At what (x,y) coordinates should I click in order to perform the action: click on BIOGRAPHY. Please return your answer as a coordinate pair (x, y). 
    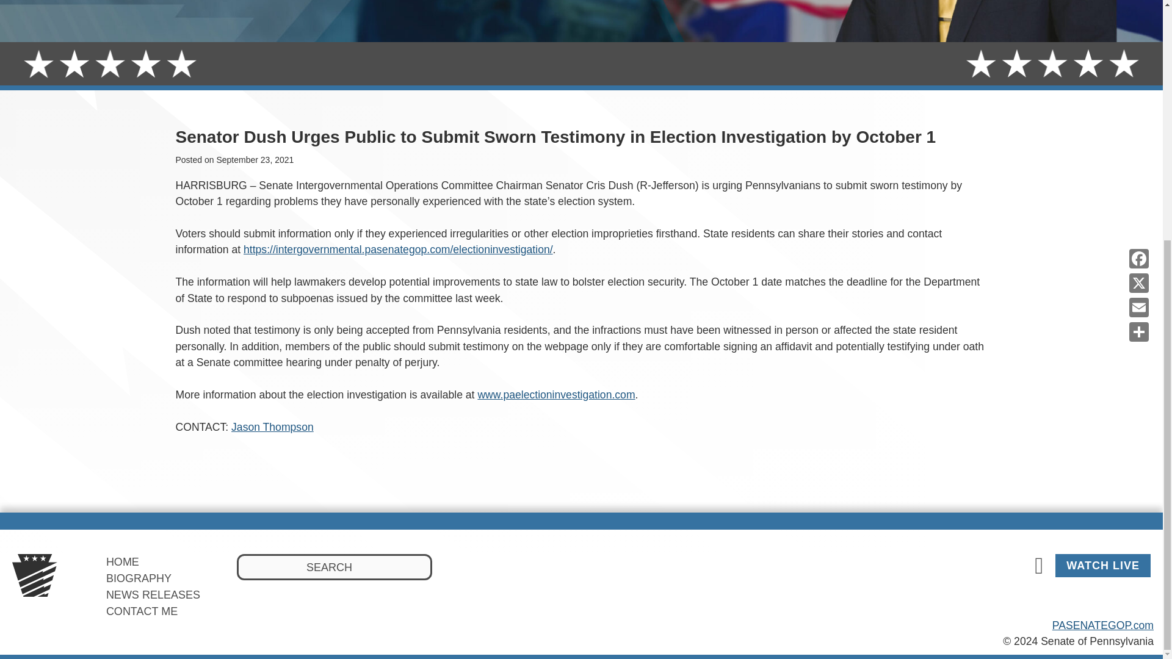
    Looking at the image, I should click on (139, 578).